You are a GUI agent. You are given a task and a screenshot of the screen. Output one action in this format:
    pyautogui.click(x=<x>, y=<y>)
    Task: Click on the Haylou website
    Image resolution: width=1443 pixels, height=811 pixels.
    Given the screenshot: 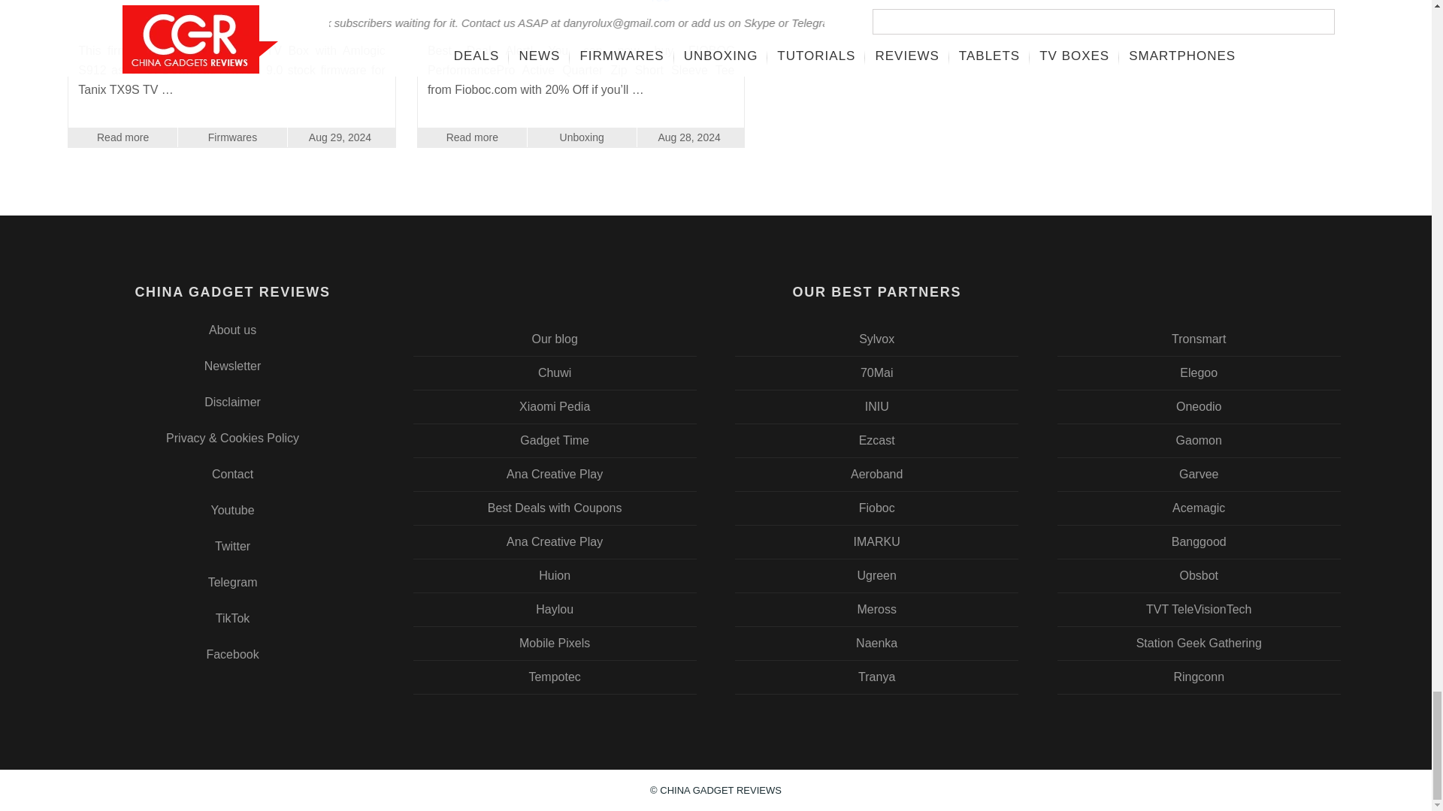 What is the action you would take?
    pyautogui.click(x=555, y=609)
    